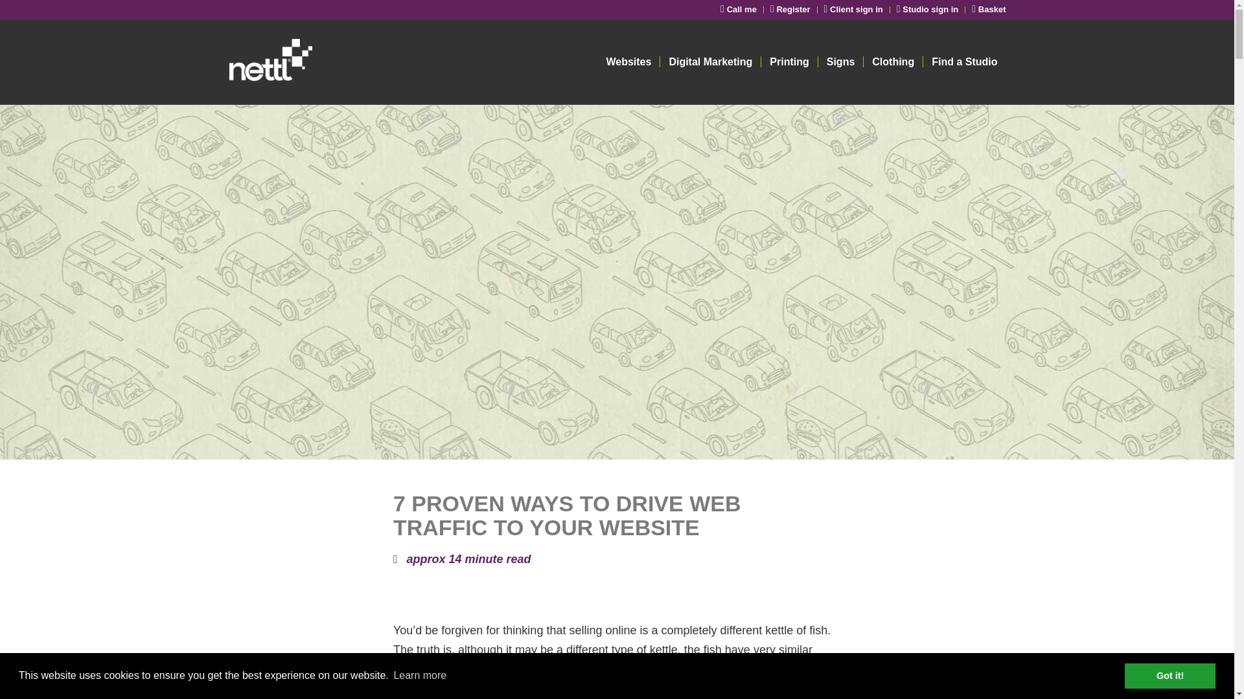 Image resolution: width=1244 pixels, height=699 pixels. Describe the element at coordinates (420, 676) in the screenshot. I see `Learn more` at that location.